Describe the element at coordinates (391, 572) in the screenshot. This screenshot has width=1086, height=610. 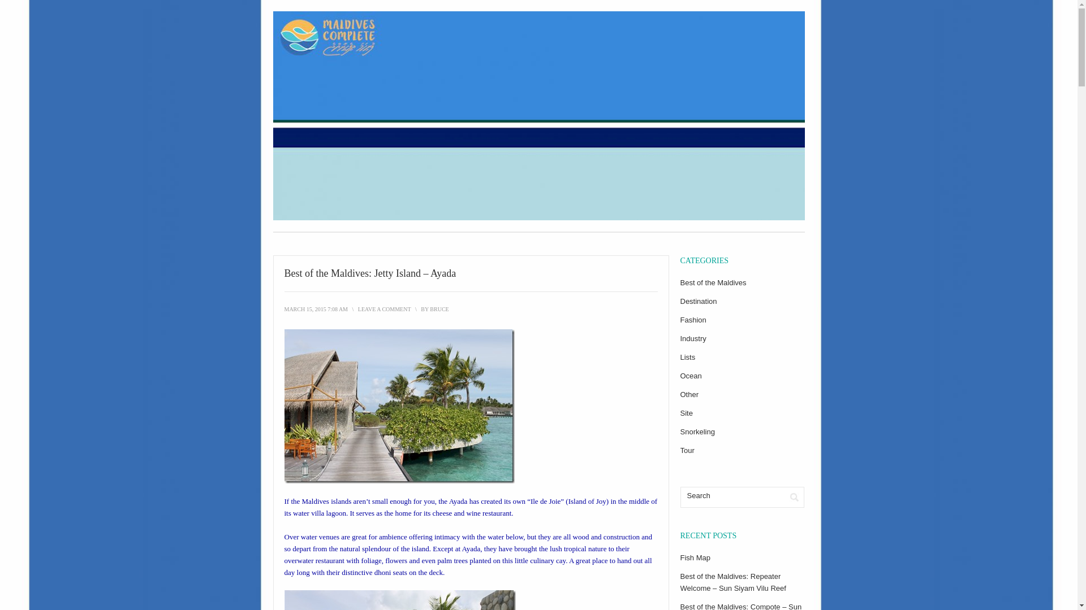
I see `dhoni seats` at that location.